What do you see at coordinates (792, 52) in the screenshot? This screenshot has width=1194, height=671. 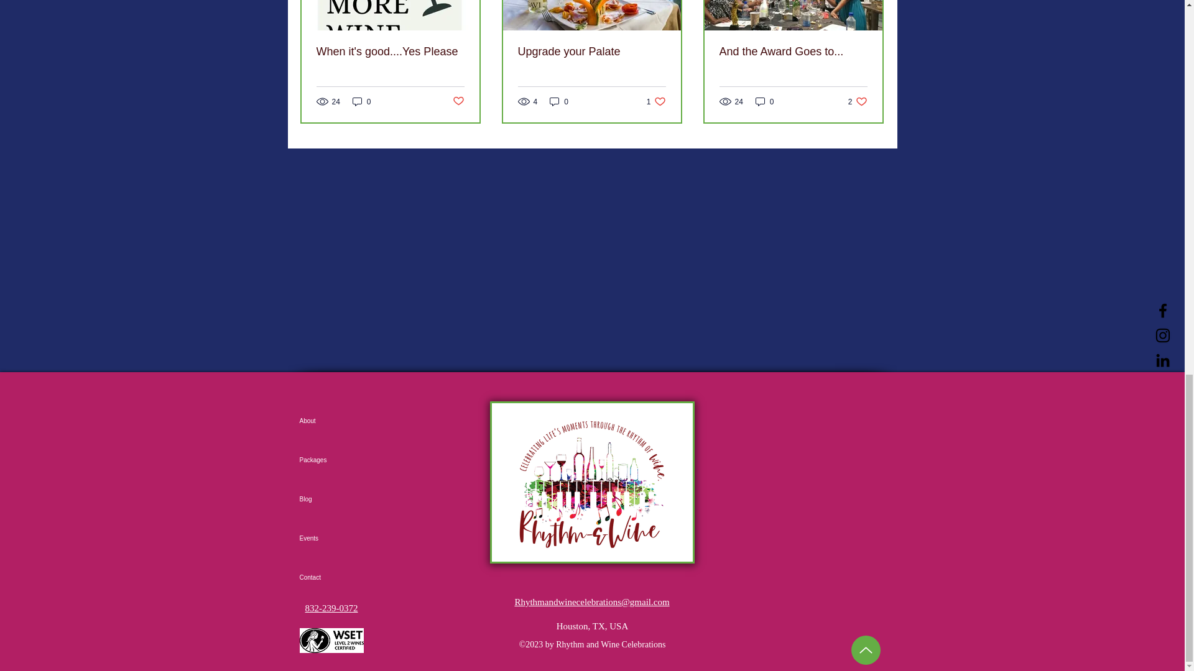 I see `And the Award Goes to...` at bounding box center [792, 52].